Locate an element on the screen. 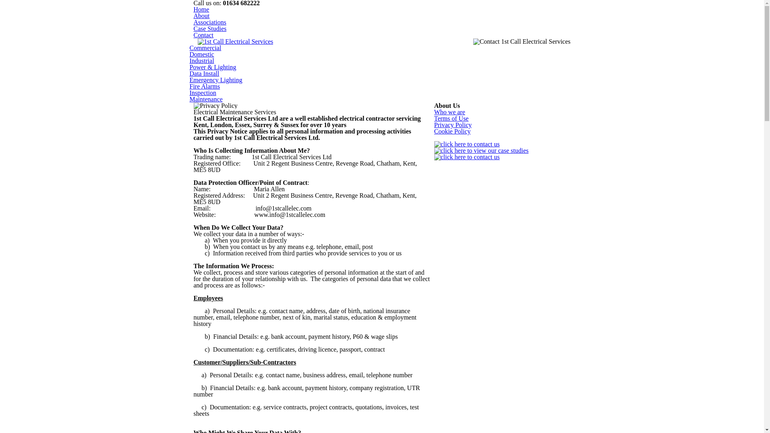  Data Install is located at coordinates (204, 74).